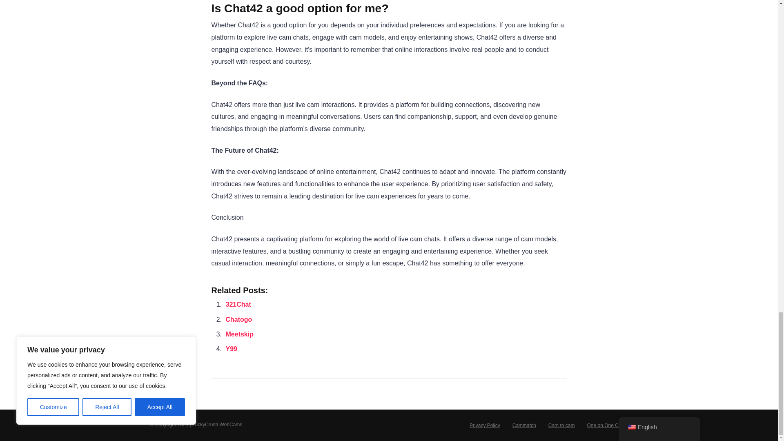 The width and height of the screenshot is (784, 441). Describe the element at coordinates (238, 319) in the screenshot. I see `Chatogo` at that location.